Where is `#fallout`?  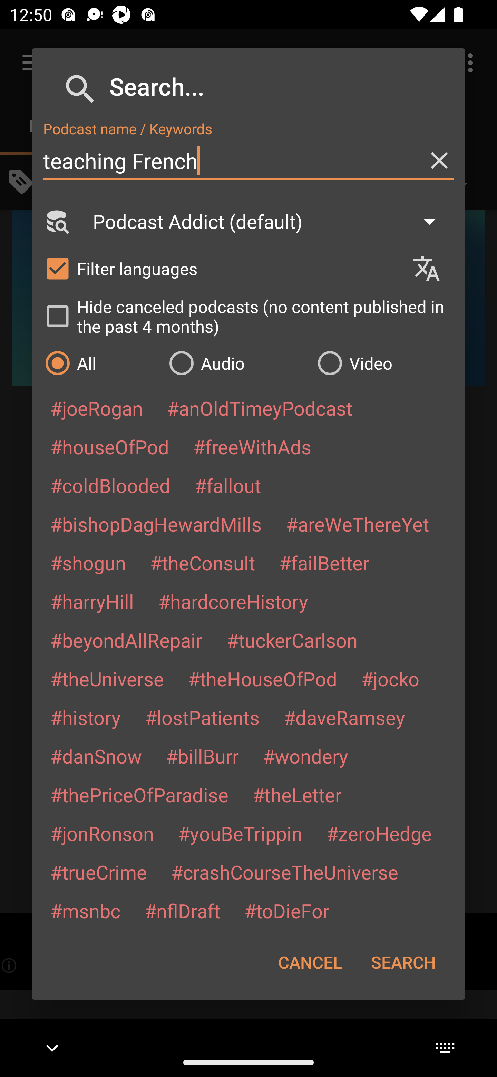
#fallout is located at coordinates (228, 485).